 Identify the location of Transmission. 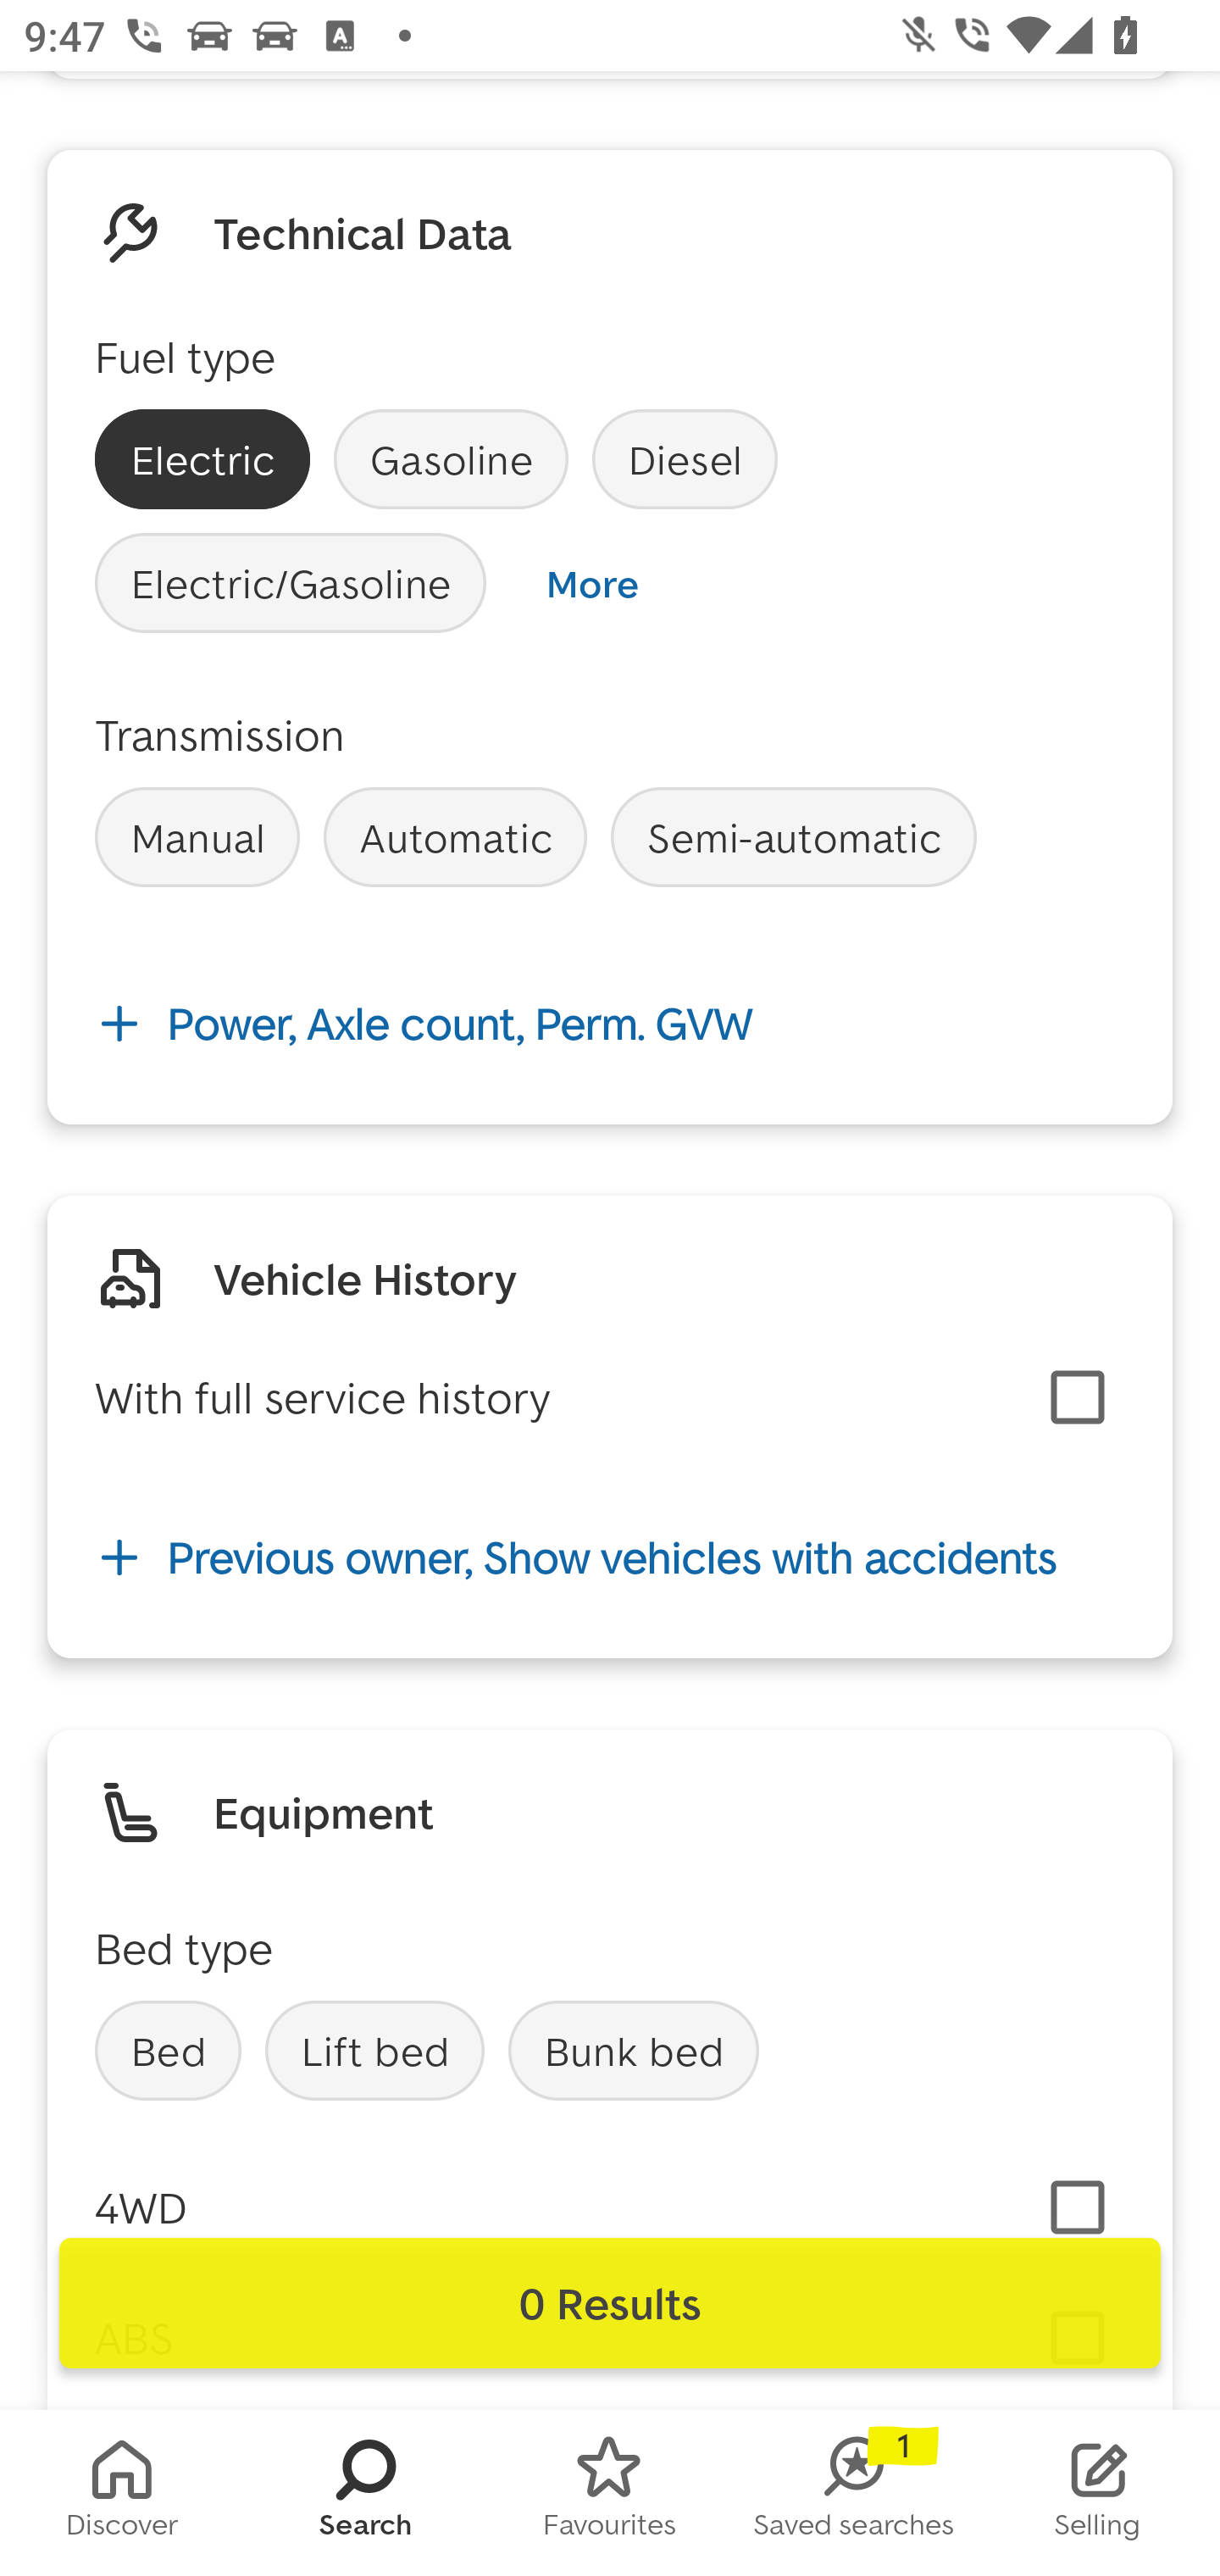
(220, 734).